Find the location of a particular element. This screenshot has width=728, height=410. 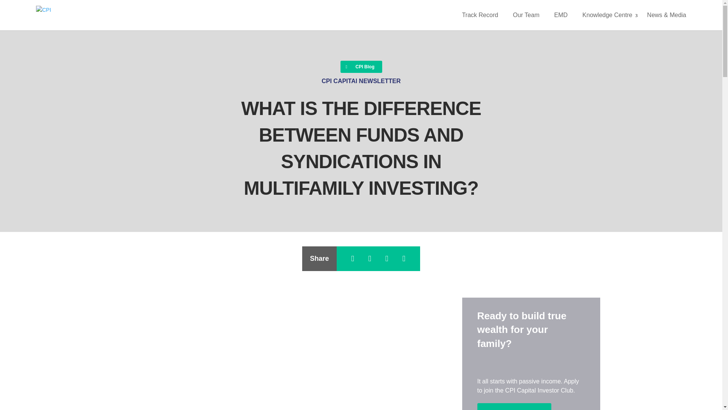

Search is located at coordinates (69, 9).